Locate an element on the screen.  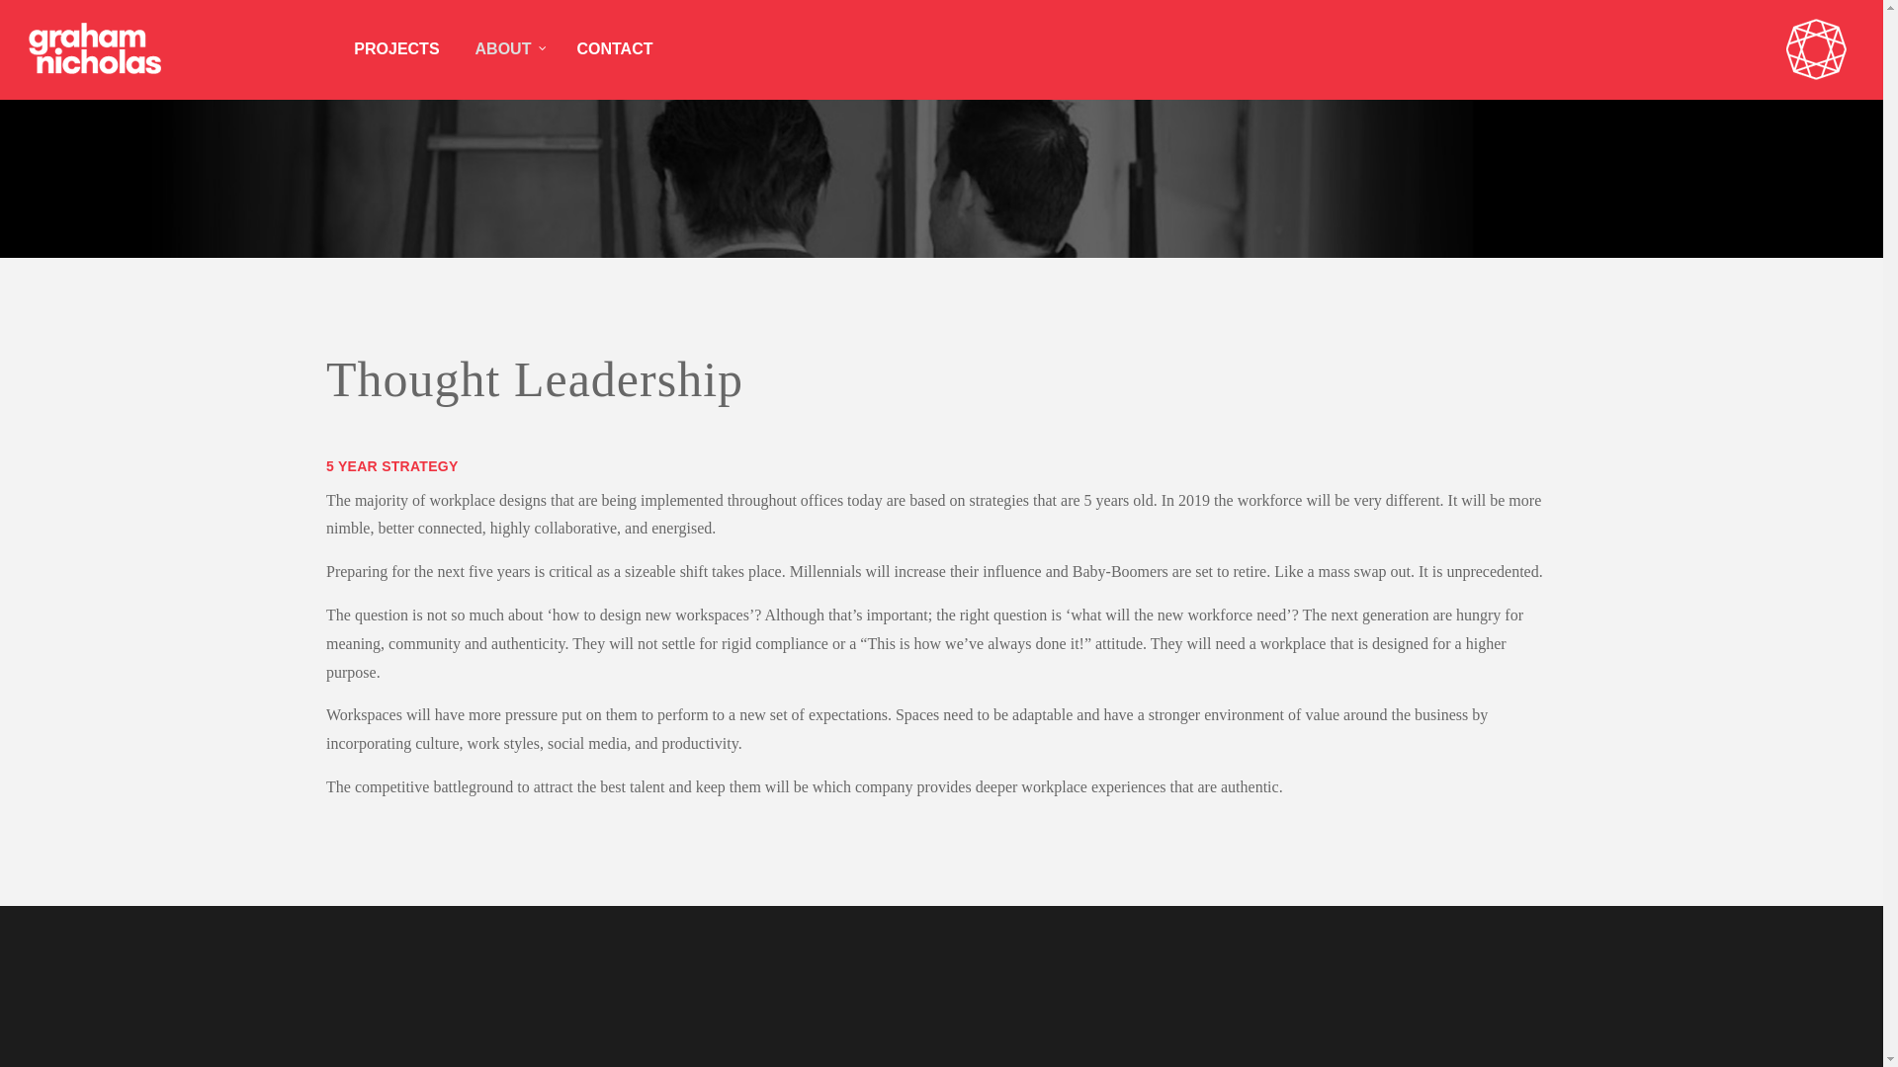
PROJECTS is located at coordinates (396, 49).